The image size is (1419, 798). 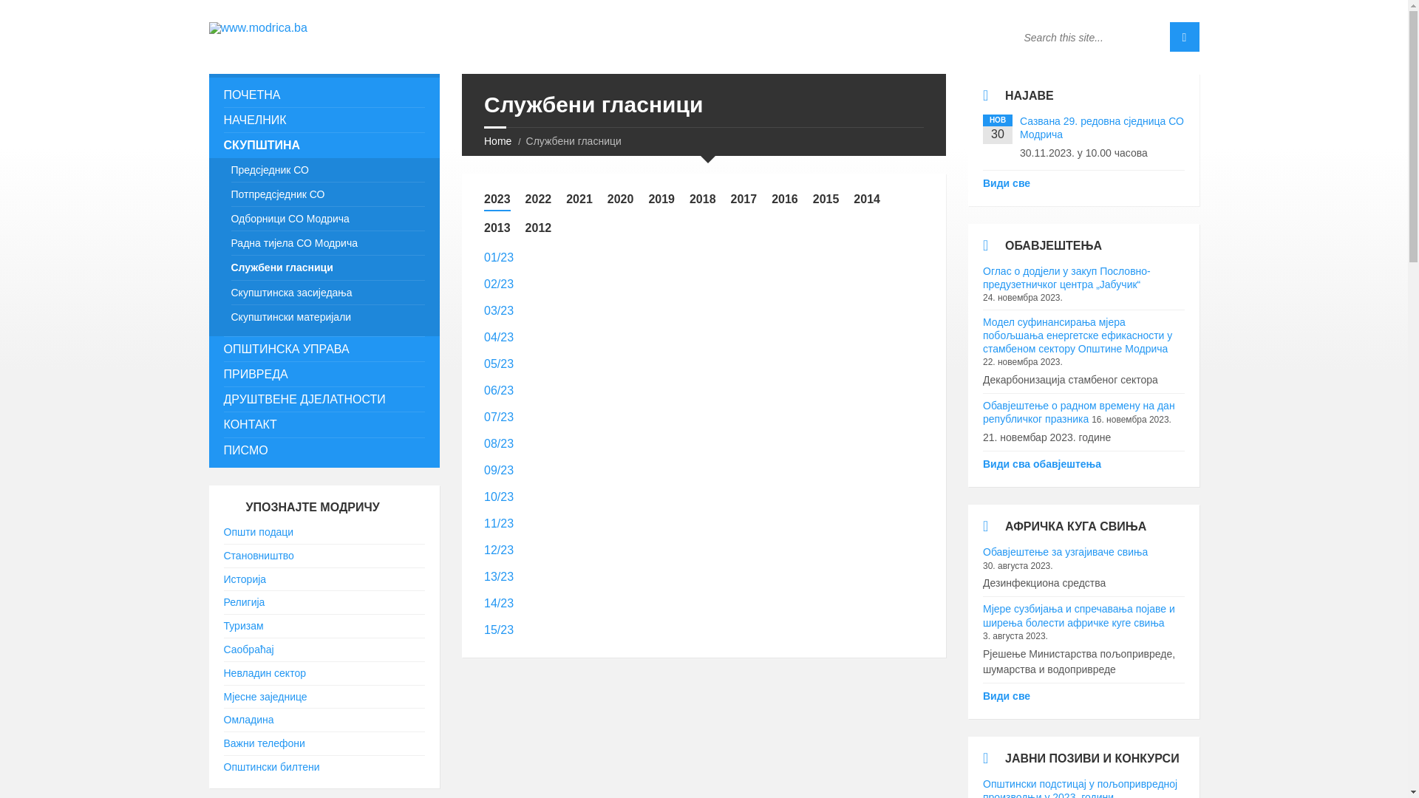 I want to click on 09/23, so click(x=499, y=470).